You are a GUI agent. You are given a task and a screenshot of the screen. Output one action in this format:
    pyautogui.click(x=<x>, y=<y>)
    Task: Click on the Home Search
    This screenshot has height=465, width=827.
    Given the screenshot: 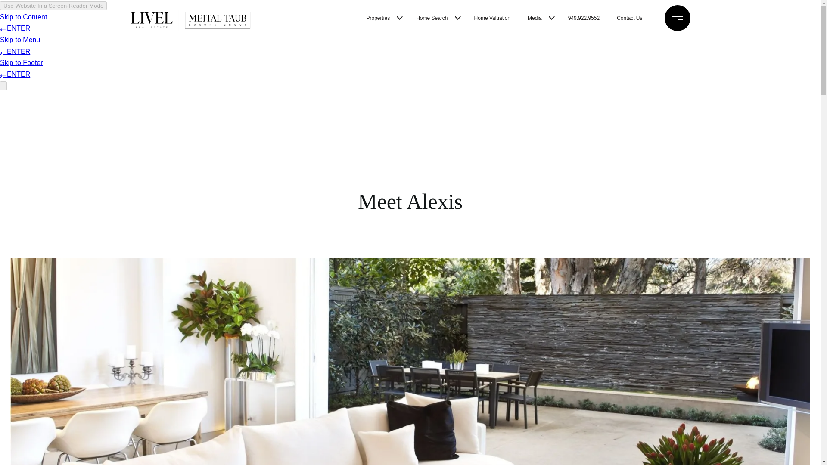 What is the action you would take?
    pyautogui.click(x=432, y=18)
    